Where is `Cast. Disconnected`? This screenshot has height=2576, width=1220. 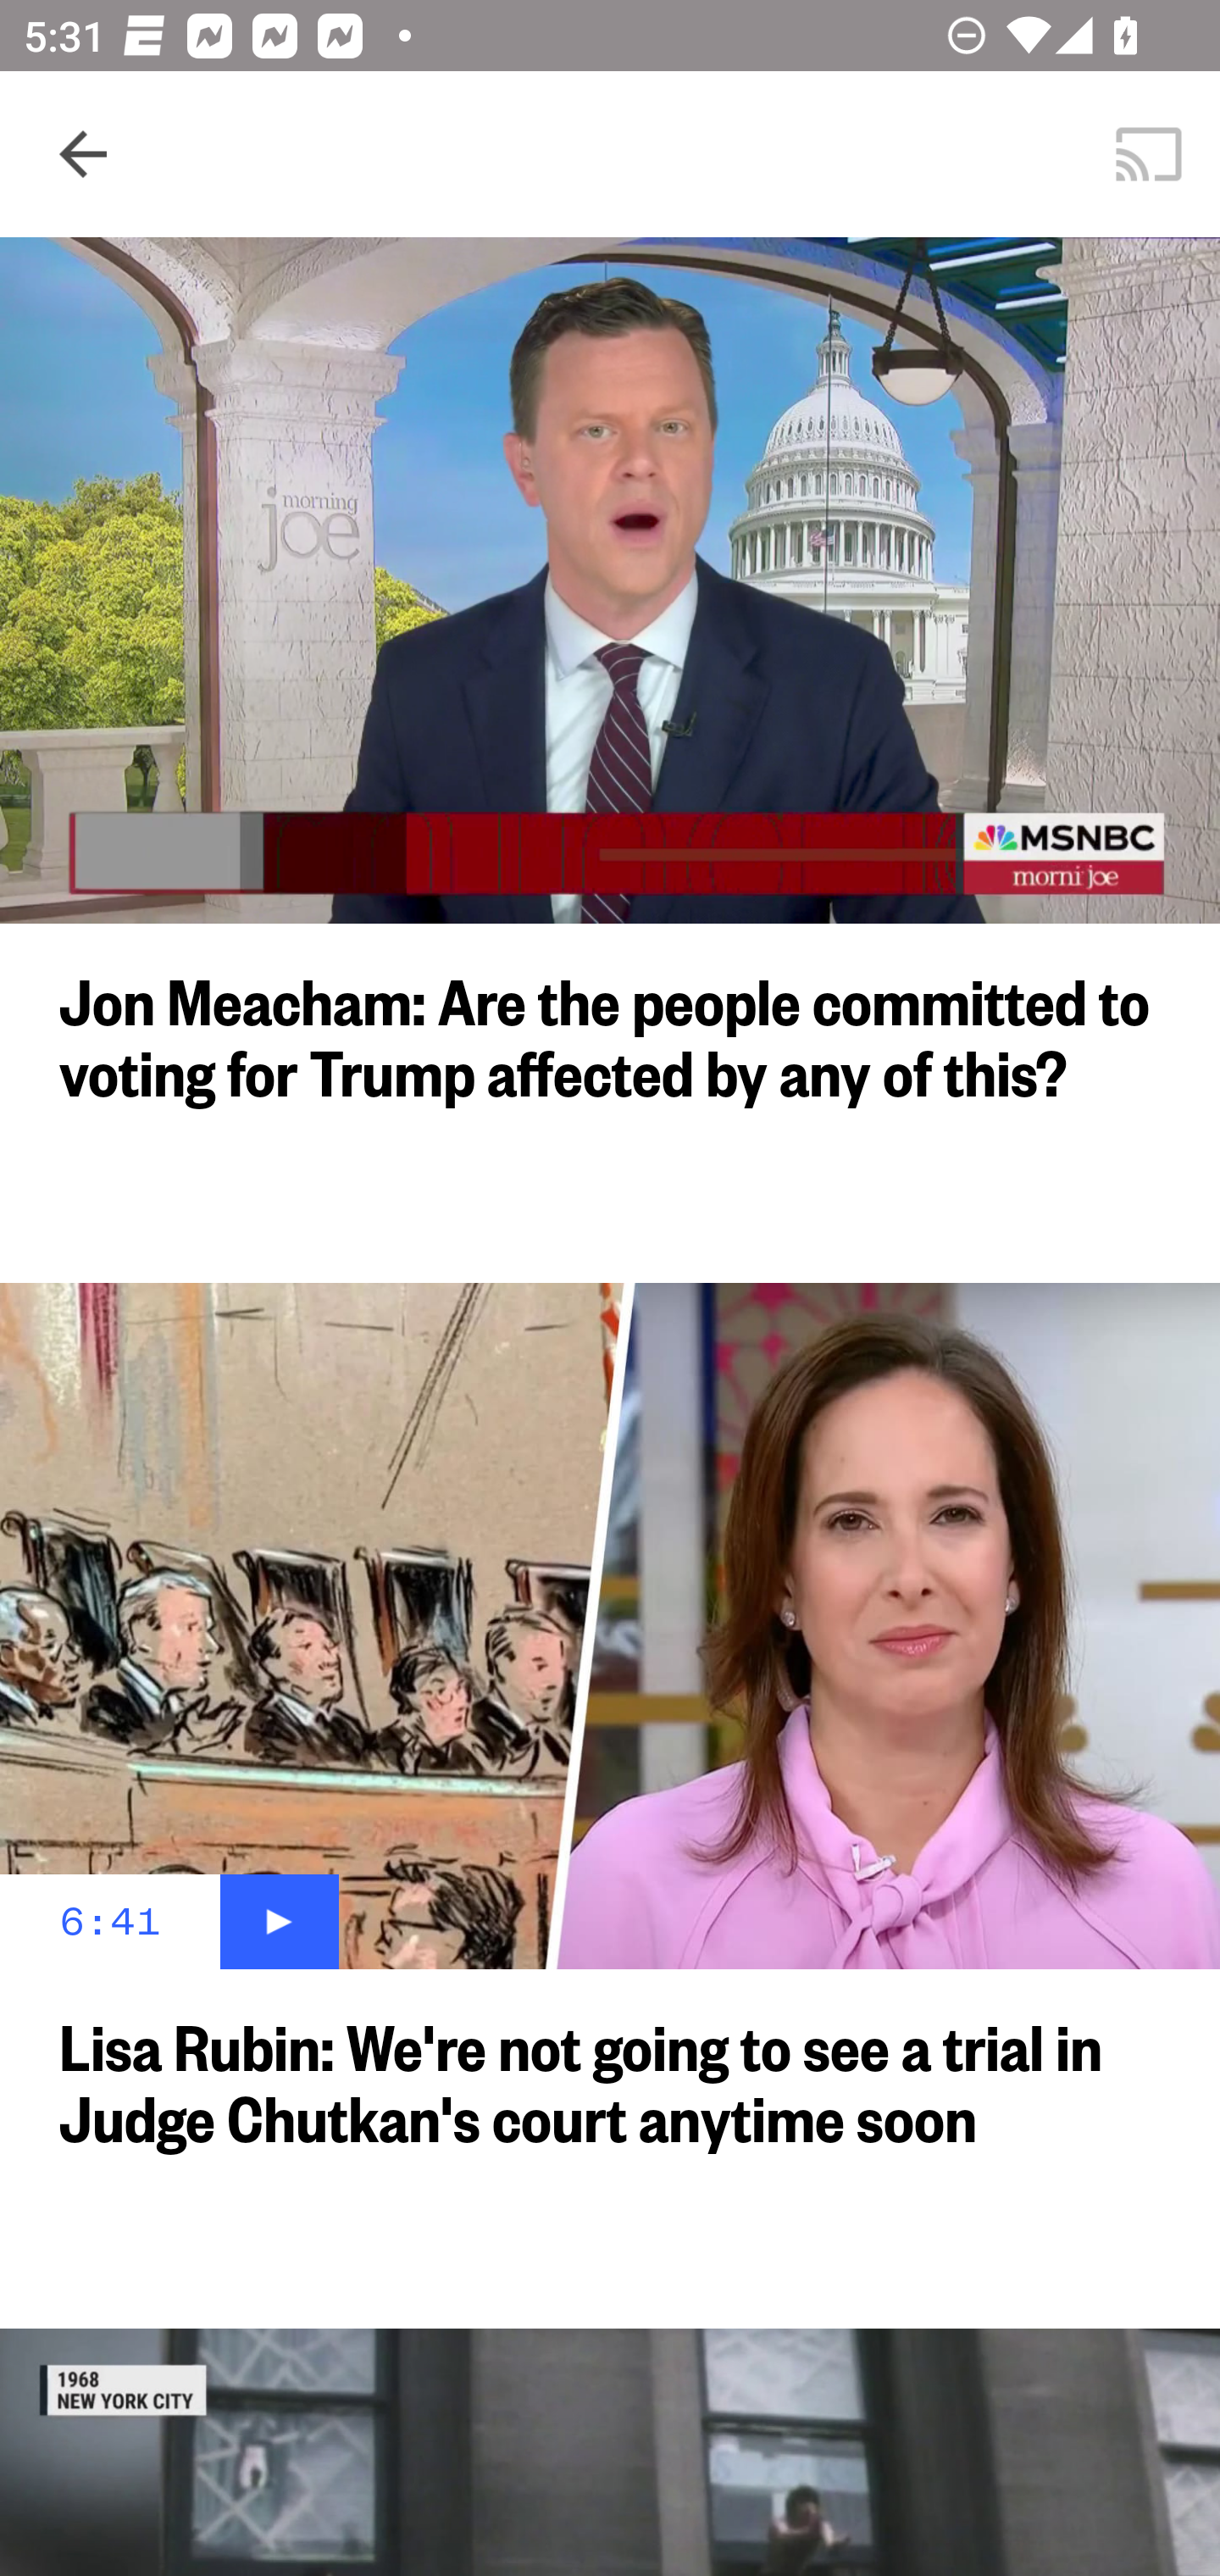 Cast. Disconnected is located at coordinates (1149, 154).